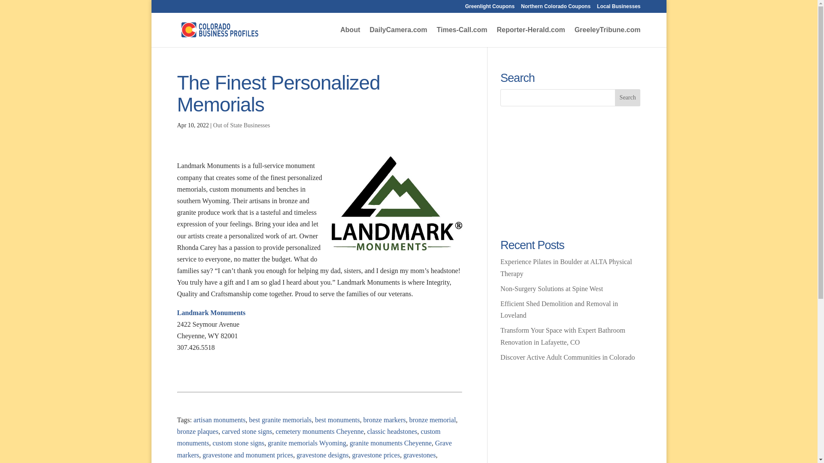 The height and width of the screenshot is (463, 824). Describe the element at coordinates (307, 443) in the screenshot. I see `granite memorials Wyoming` at that location.